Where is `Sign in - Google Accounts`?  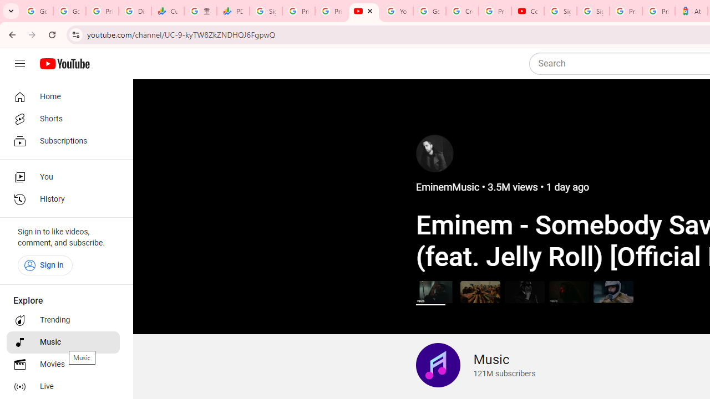
Sign in - Google Accounts is located at coordinates (593, 11).